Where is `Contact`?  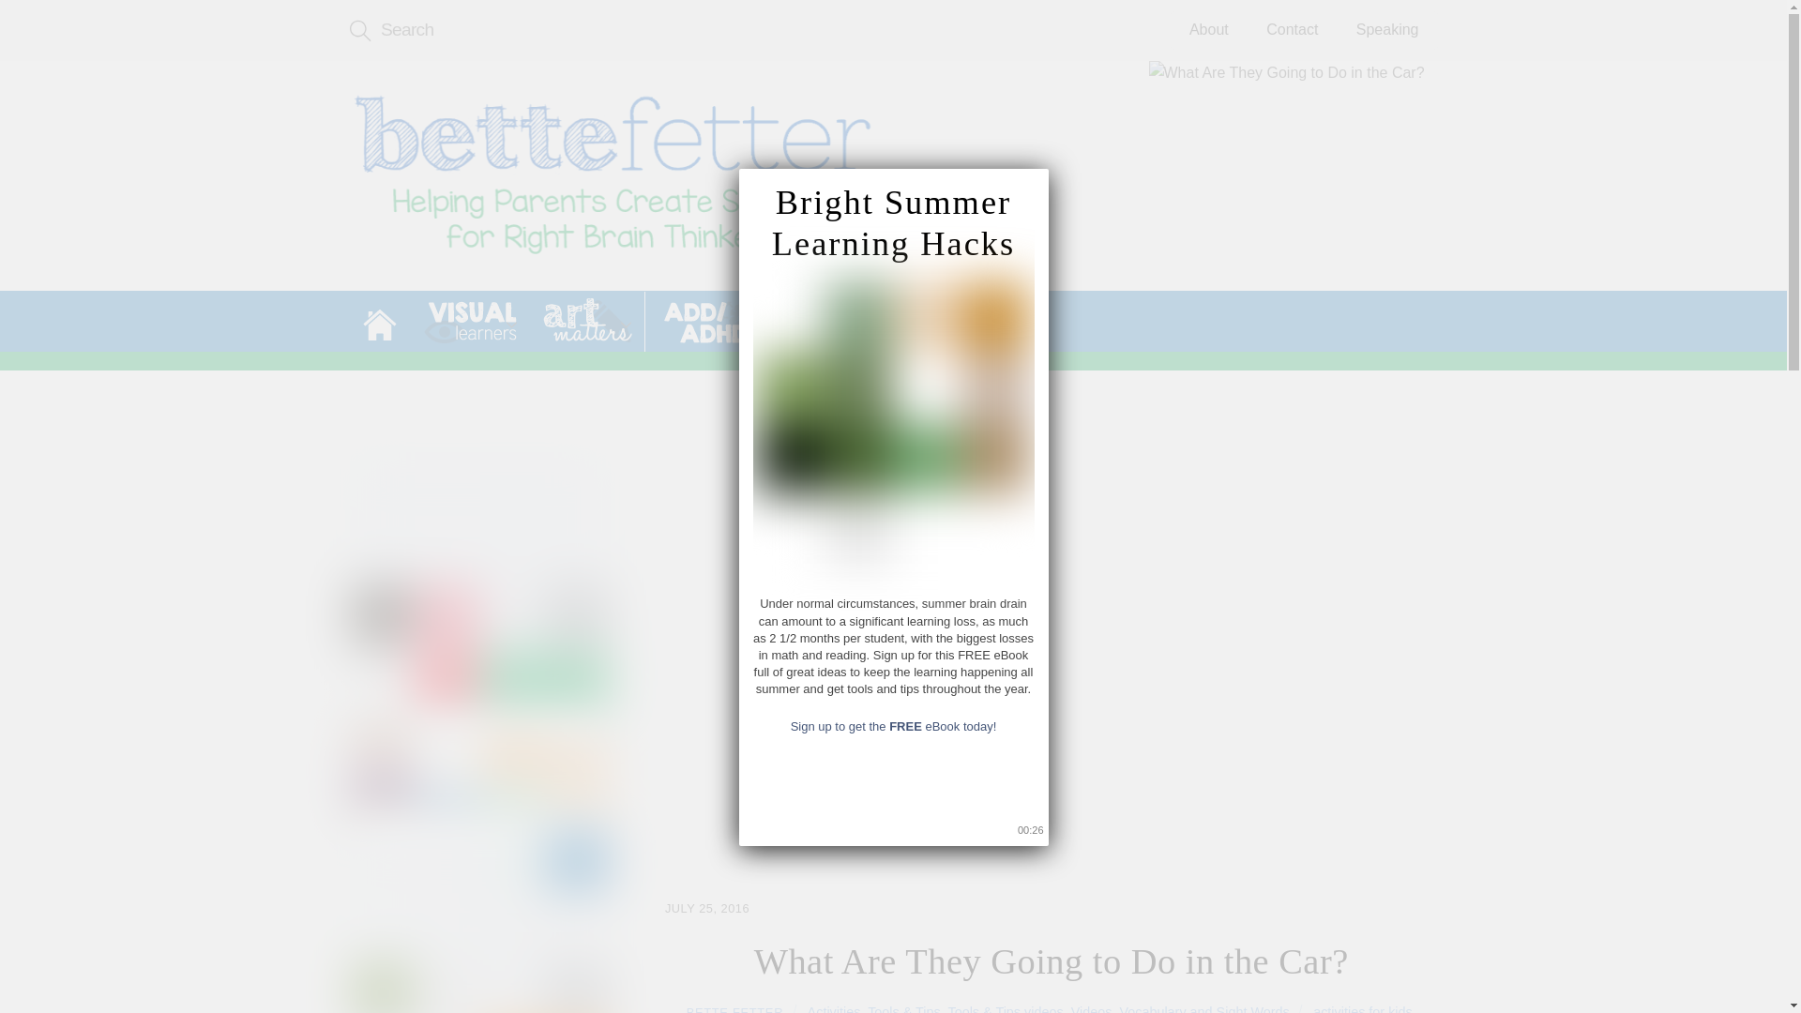
Contact is located at coordinates (1292, 30).